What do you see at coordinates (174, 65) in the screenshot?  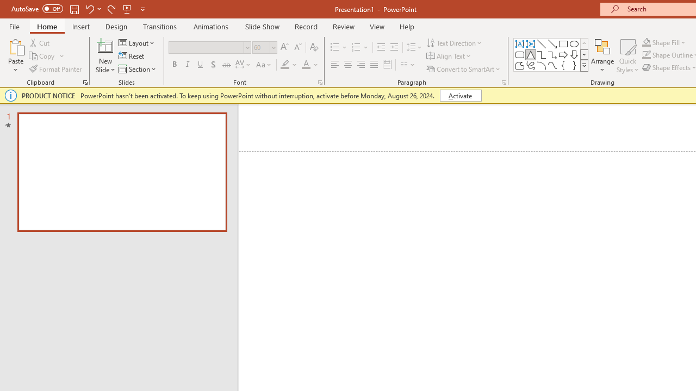 I see `Bold` at bounding box center [174, 65].